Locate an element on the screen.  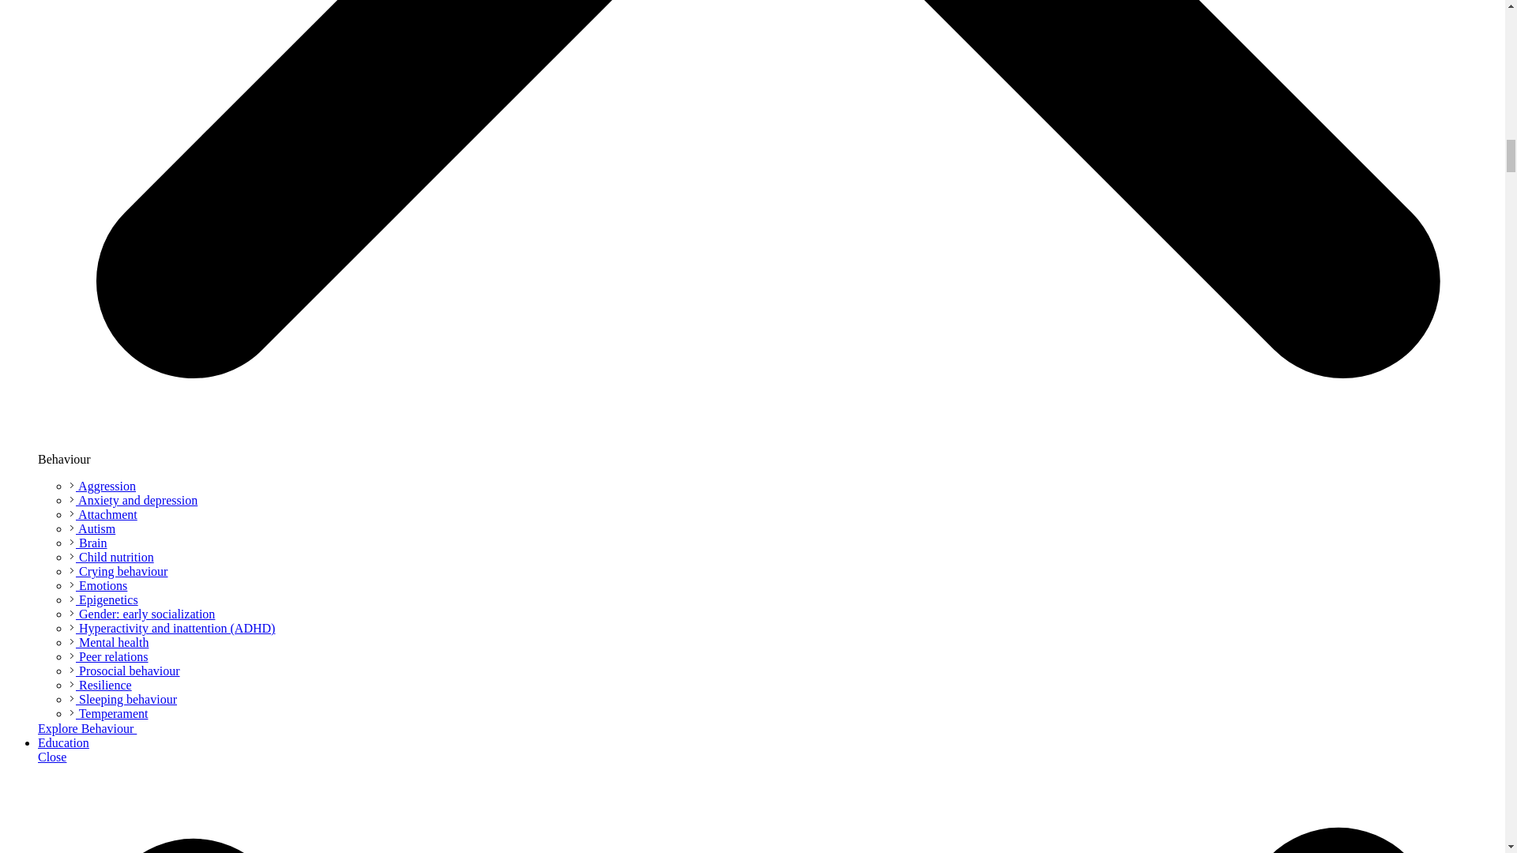
Anxiety and depression is located at coordinates (133, 500).